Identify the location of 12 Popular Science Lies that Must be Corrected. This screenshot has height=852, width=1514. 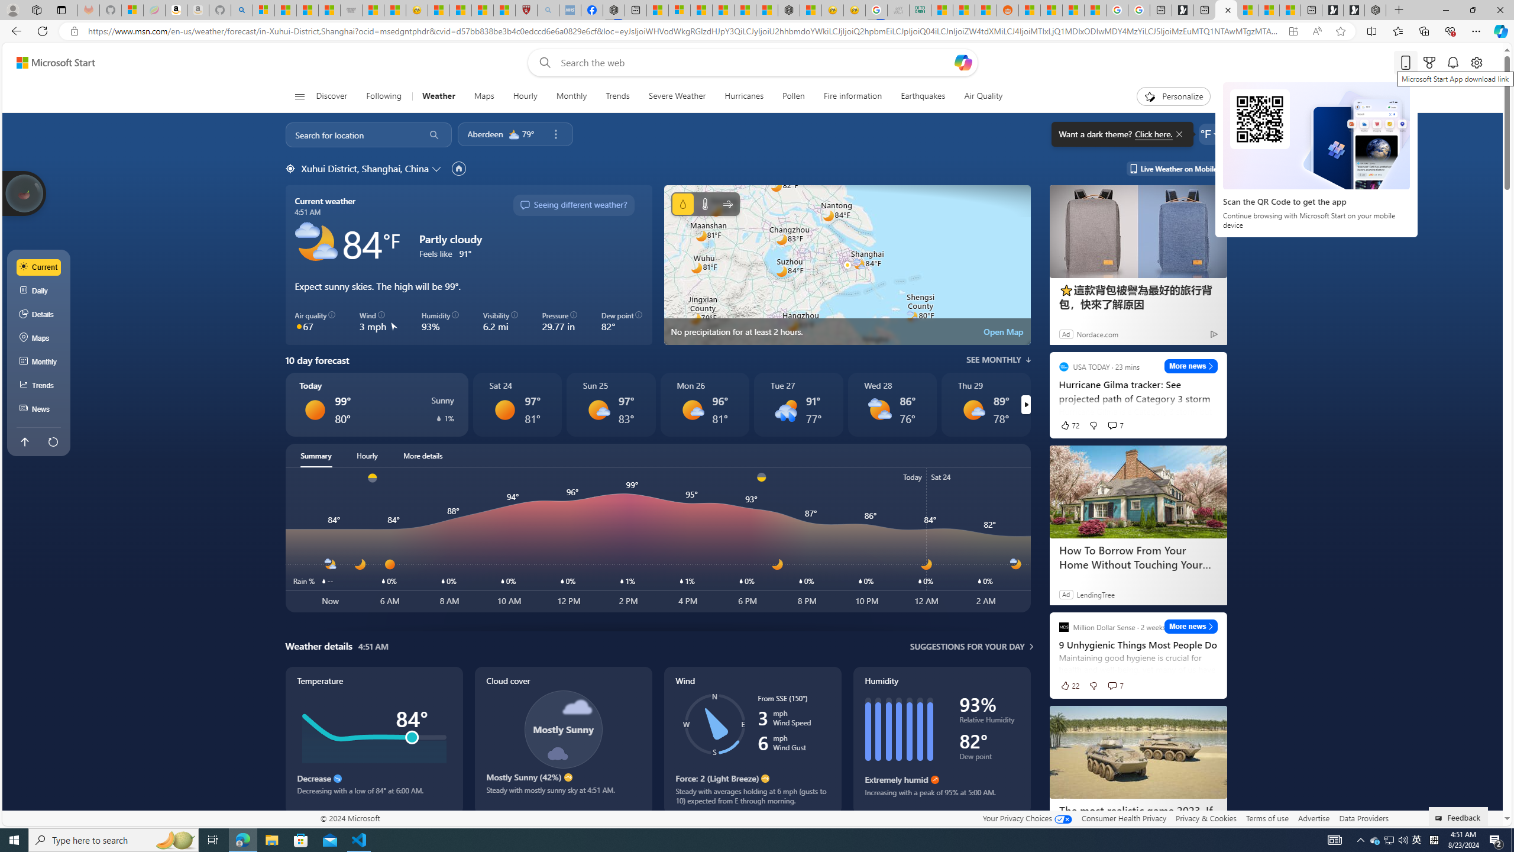
(504, 10).